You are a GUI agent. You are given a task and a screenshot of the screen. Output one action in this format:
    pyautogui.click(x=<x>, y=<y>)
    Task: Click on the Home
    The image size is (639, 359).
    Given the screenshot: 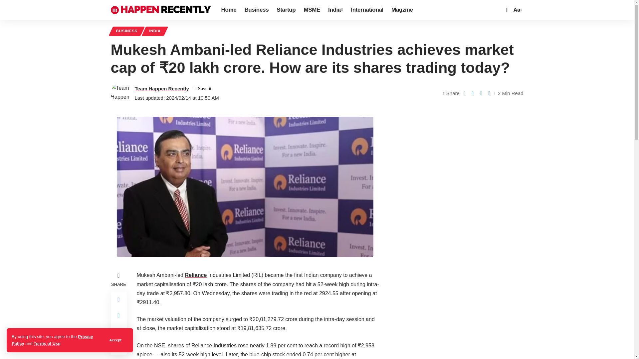 What is the action you would take?
    pyautogui.click(x=228, y=10)
    